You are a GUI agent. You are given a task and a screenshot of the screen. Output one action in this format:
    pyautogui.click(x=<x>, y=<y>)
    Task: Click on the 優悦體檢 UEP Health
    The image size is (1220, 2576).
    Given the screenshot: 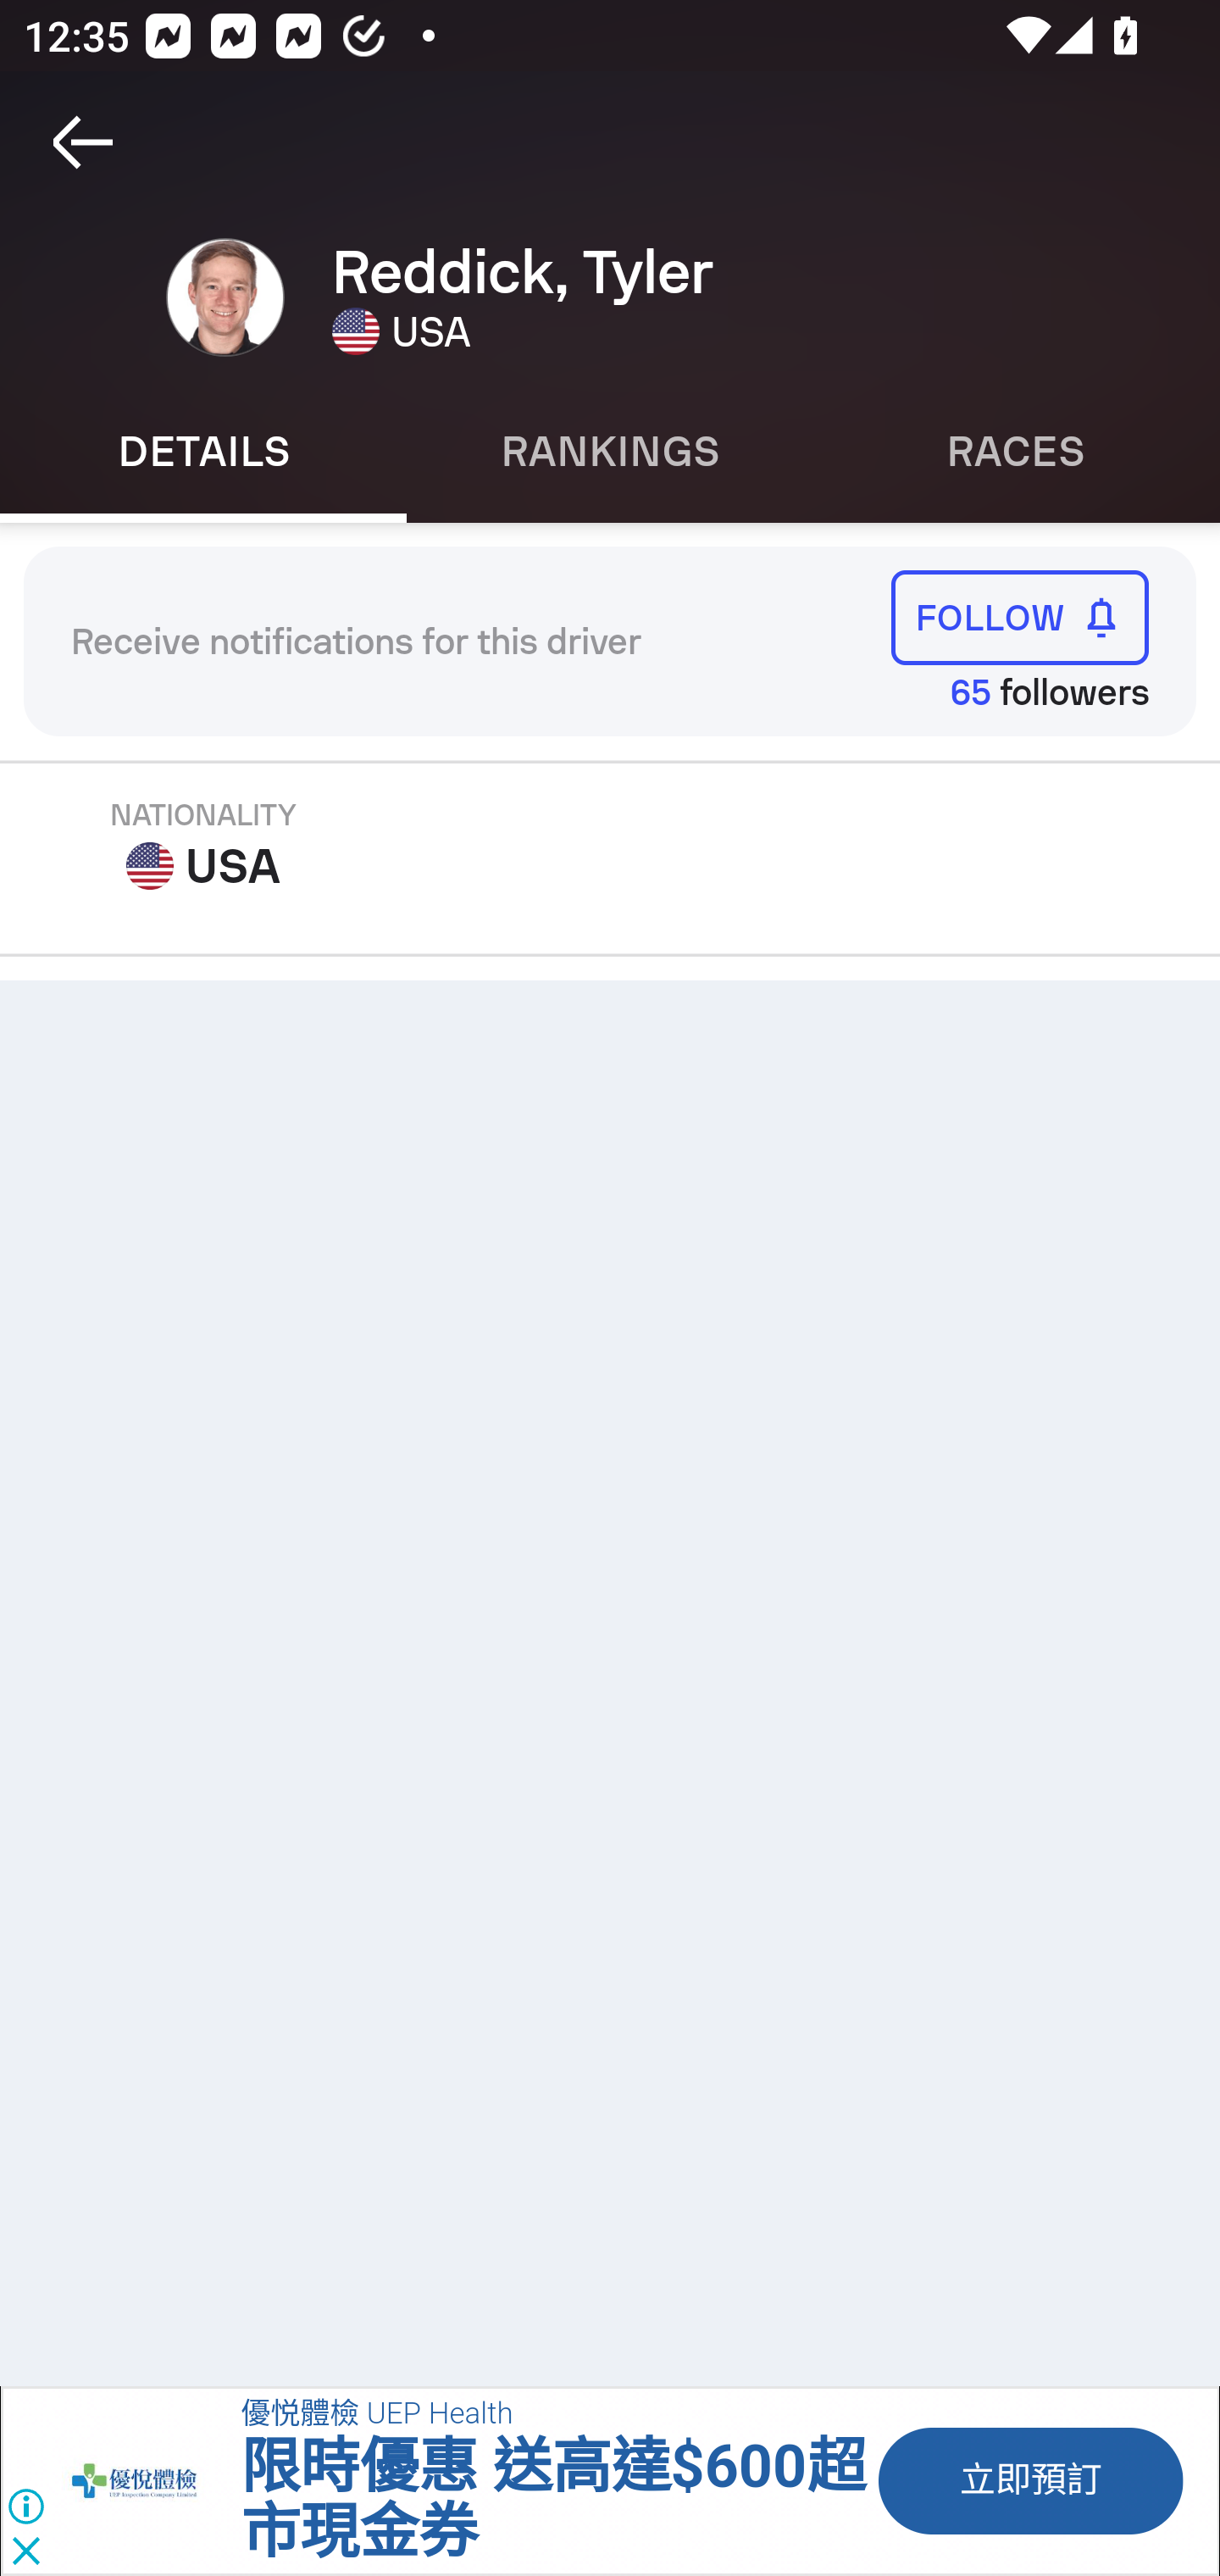 What is the action you would take?
    pyautogui.click(x=375, y=2415)
    